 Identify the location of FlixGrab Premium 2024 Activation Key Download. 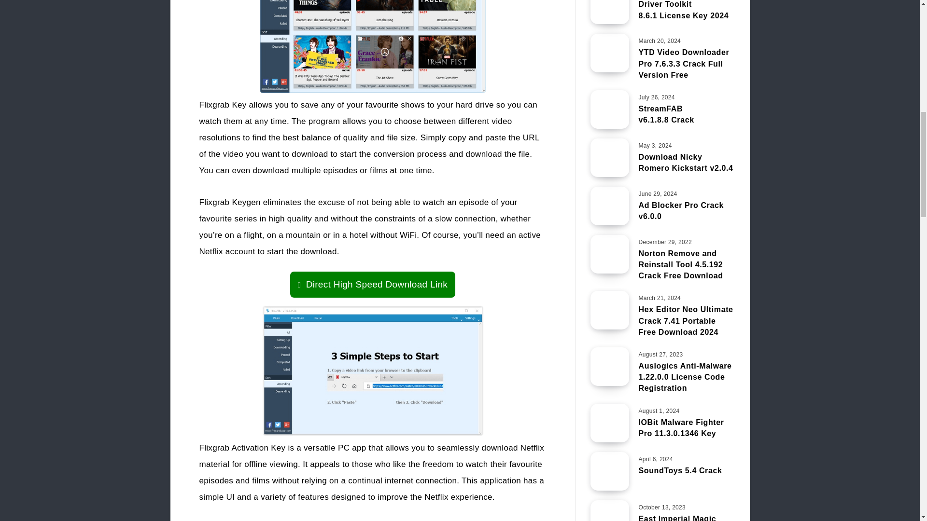
(373, 46).